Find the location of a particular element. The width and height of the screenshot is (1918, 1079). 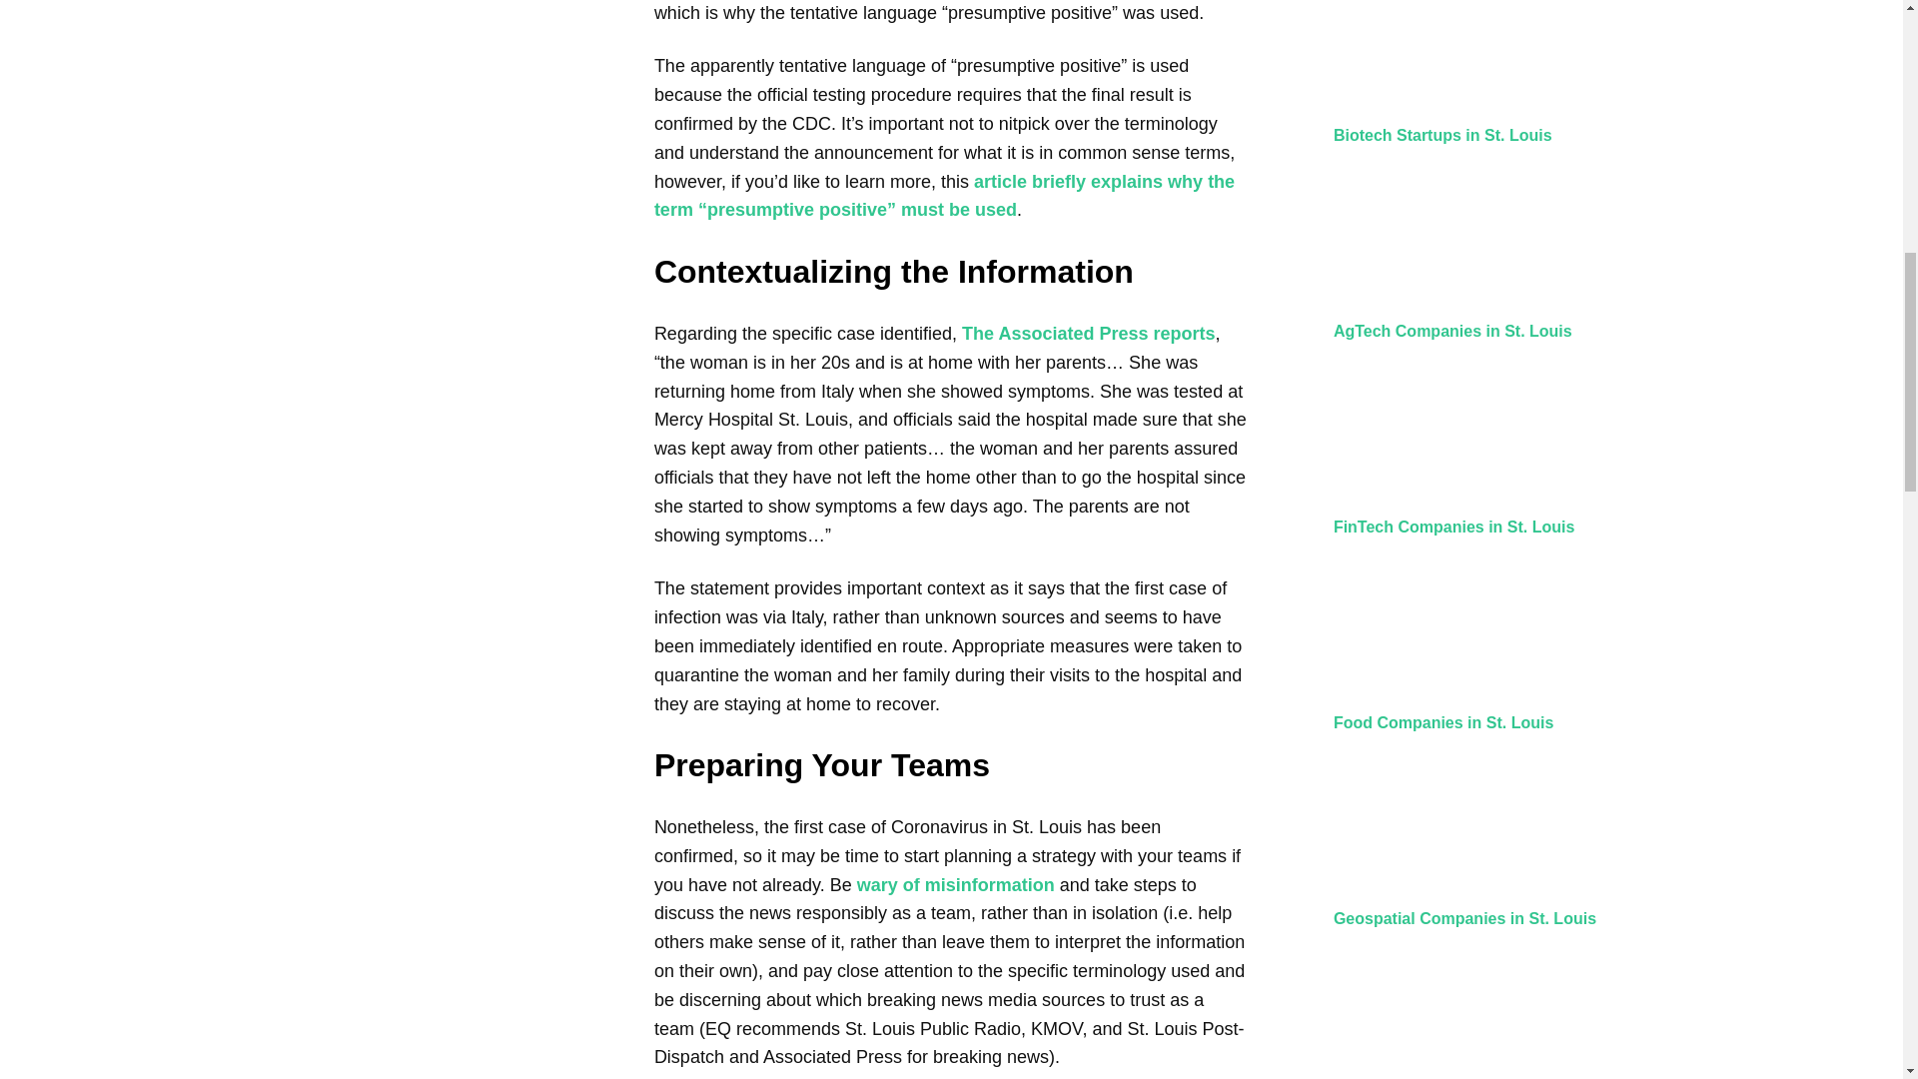

Geospatial Companies in St. Louis is located at coordinates (1464, 918).